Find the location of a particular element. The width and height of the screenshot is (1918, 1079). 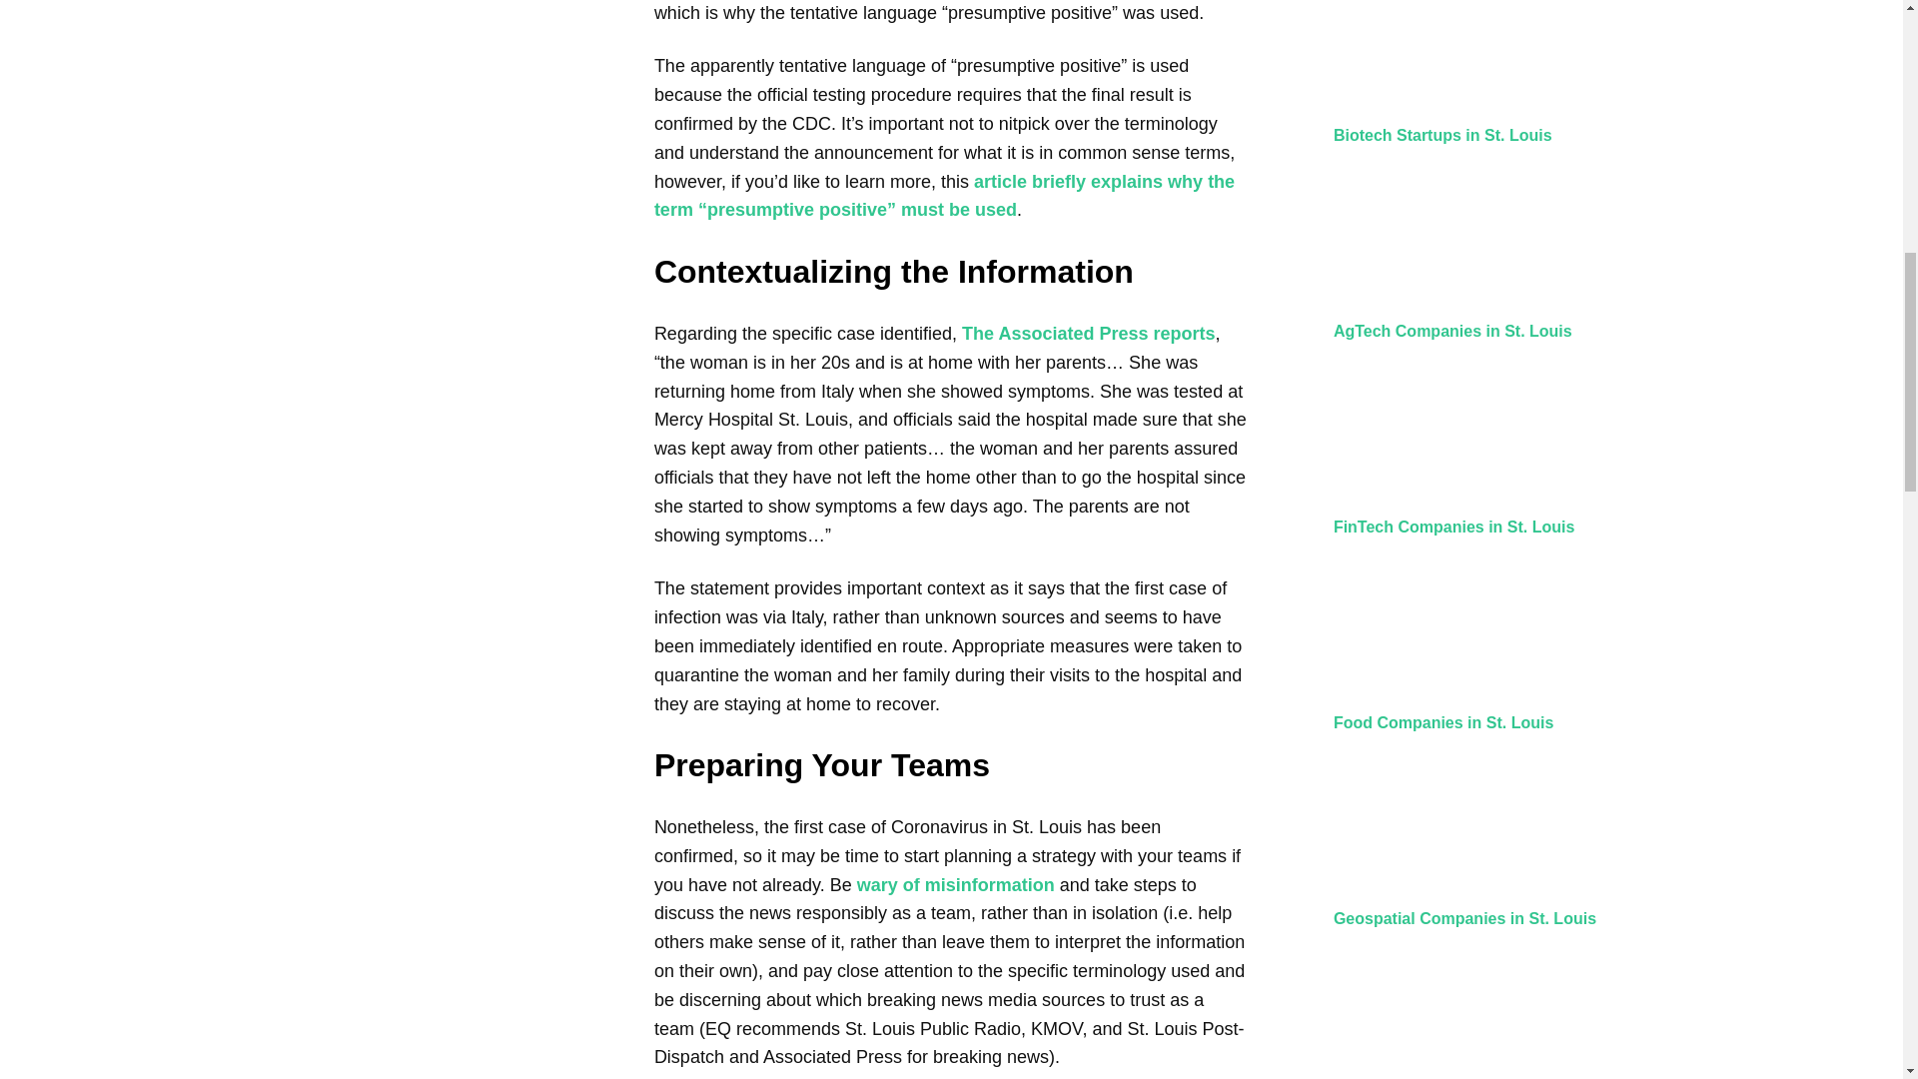

Geospatial Companies in St. Louis is located at coordinates (1464, 918).